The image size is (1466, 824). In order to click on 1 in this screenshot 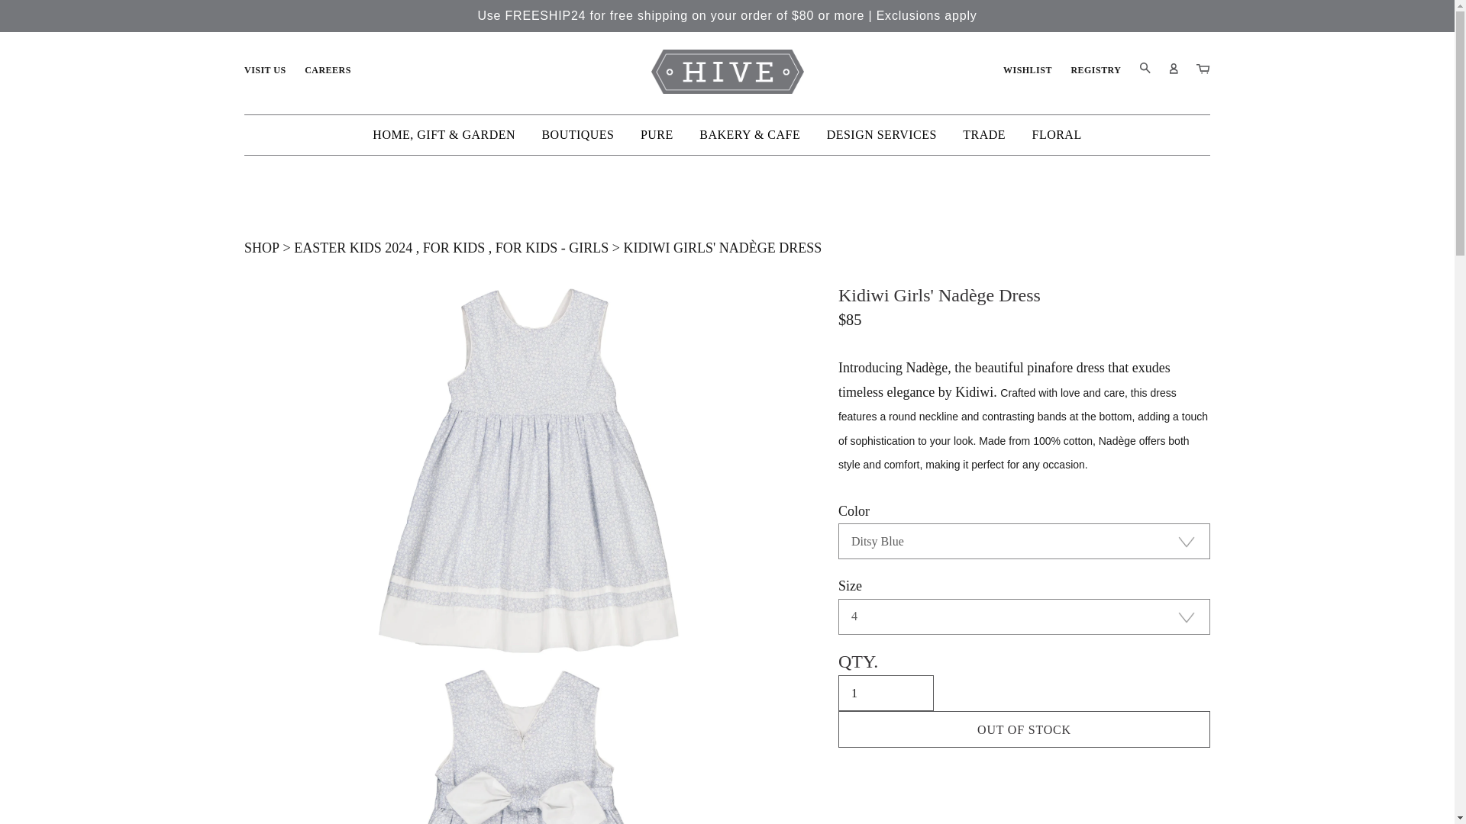, I will do `click(886, 693)`.